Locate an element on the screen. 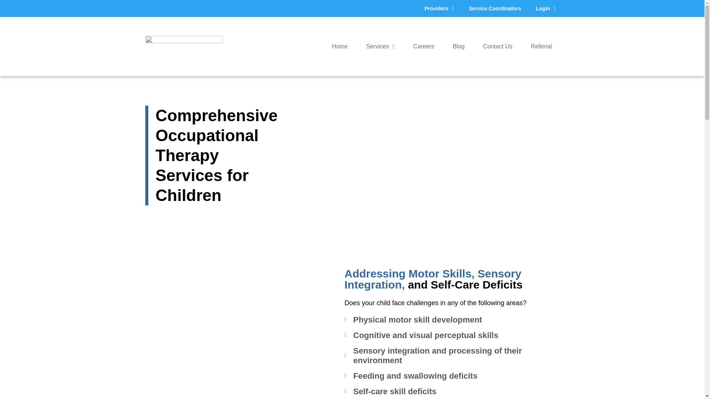  Login is located at coordinates (545, 8).